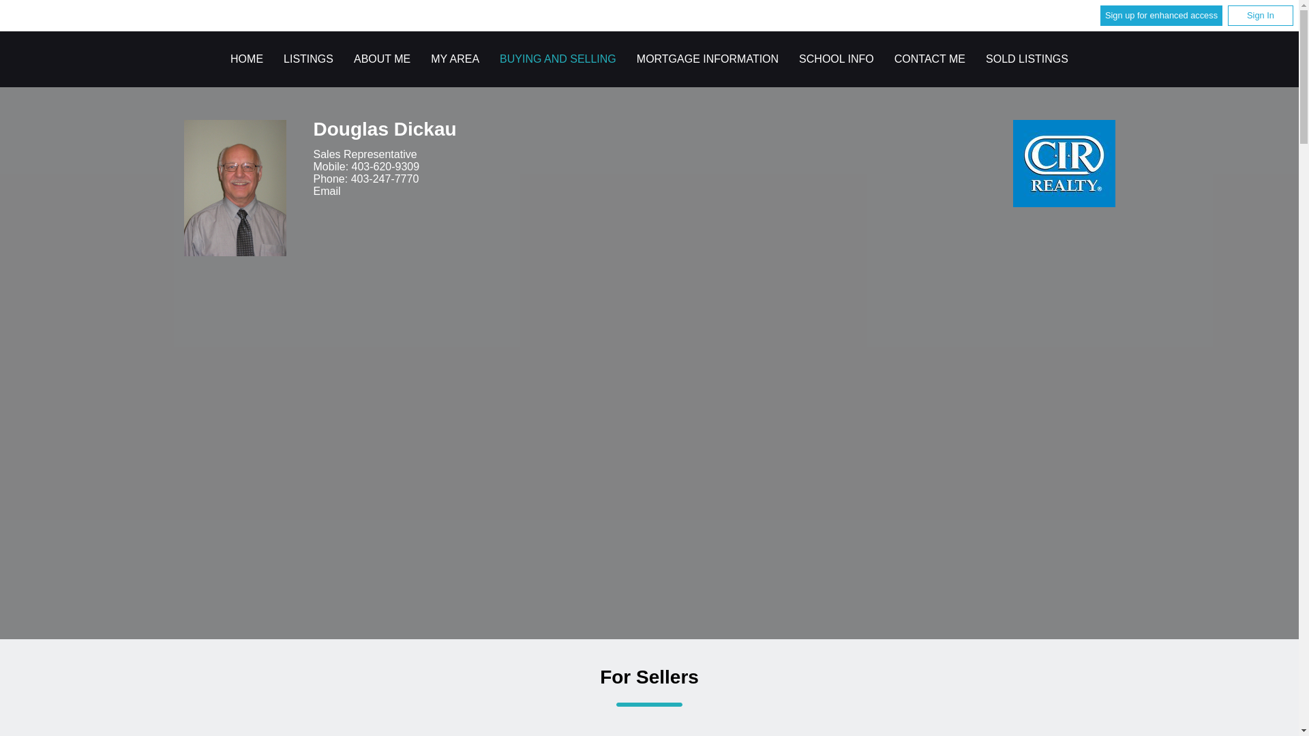  I want to click on ABOUT ME, so click(382, 59).